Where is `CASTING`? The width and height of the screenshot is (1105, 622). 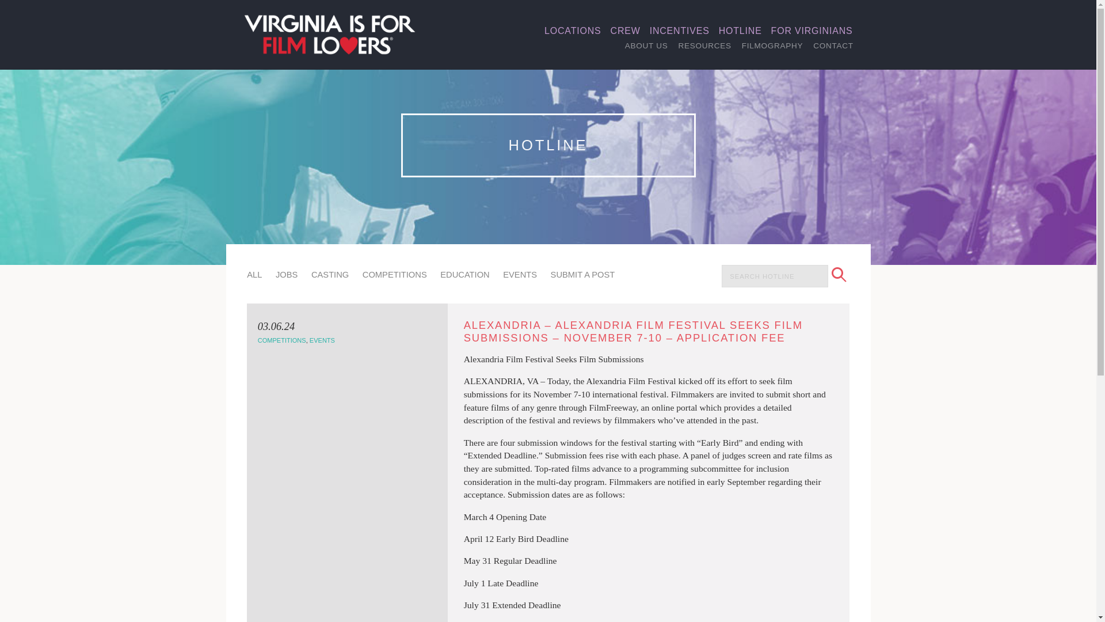 CASTING is located at coordinates (330, 274).